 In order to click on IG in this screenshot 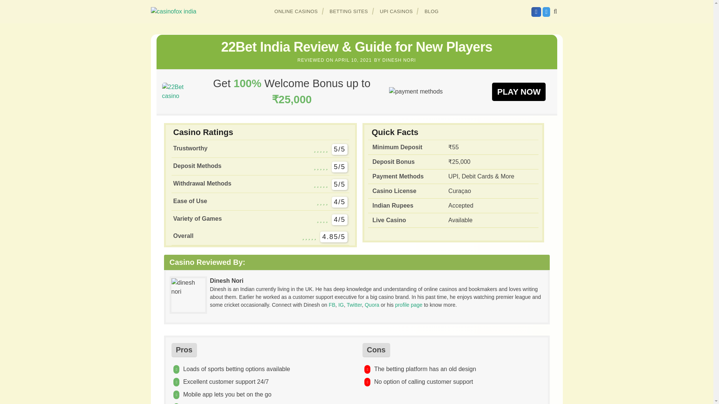, I will do `click(341, 304)`.